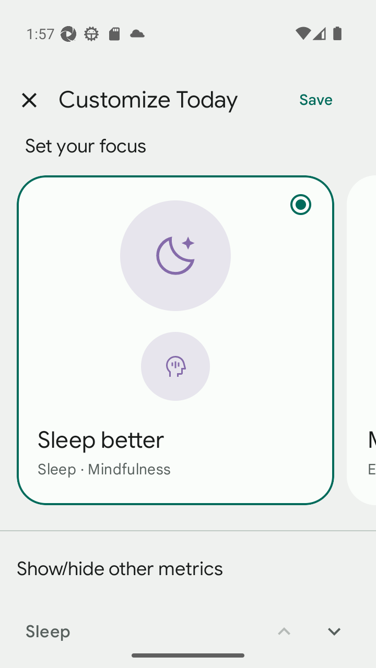 The image size is (376, 668). Describe the element at coordinates (316, 100) in the screenshot. I see `Save` at that location.